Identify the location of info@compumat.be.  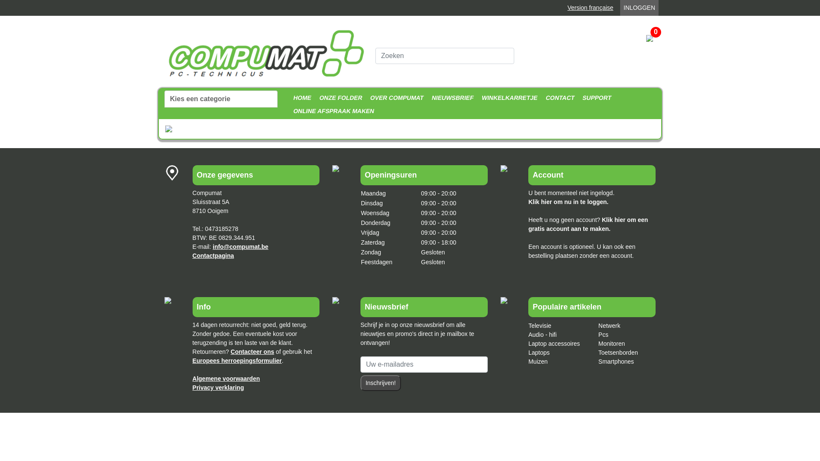
(240, 247).